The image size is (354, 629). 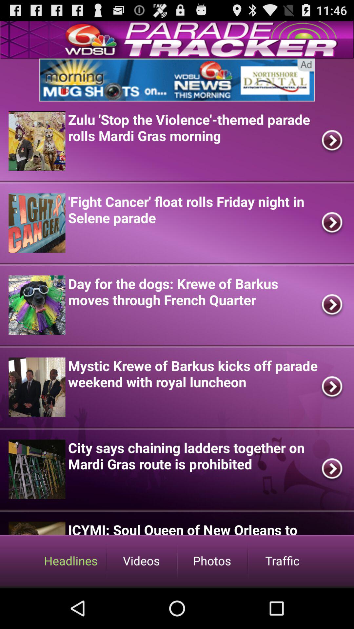 What do you see at coordinates (71, 561) in the screenshot?
I see `click on headlines option` at bounding box center [71, 561].